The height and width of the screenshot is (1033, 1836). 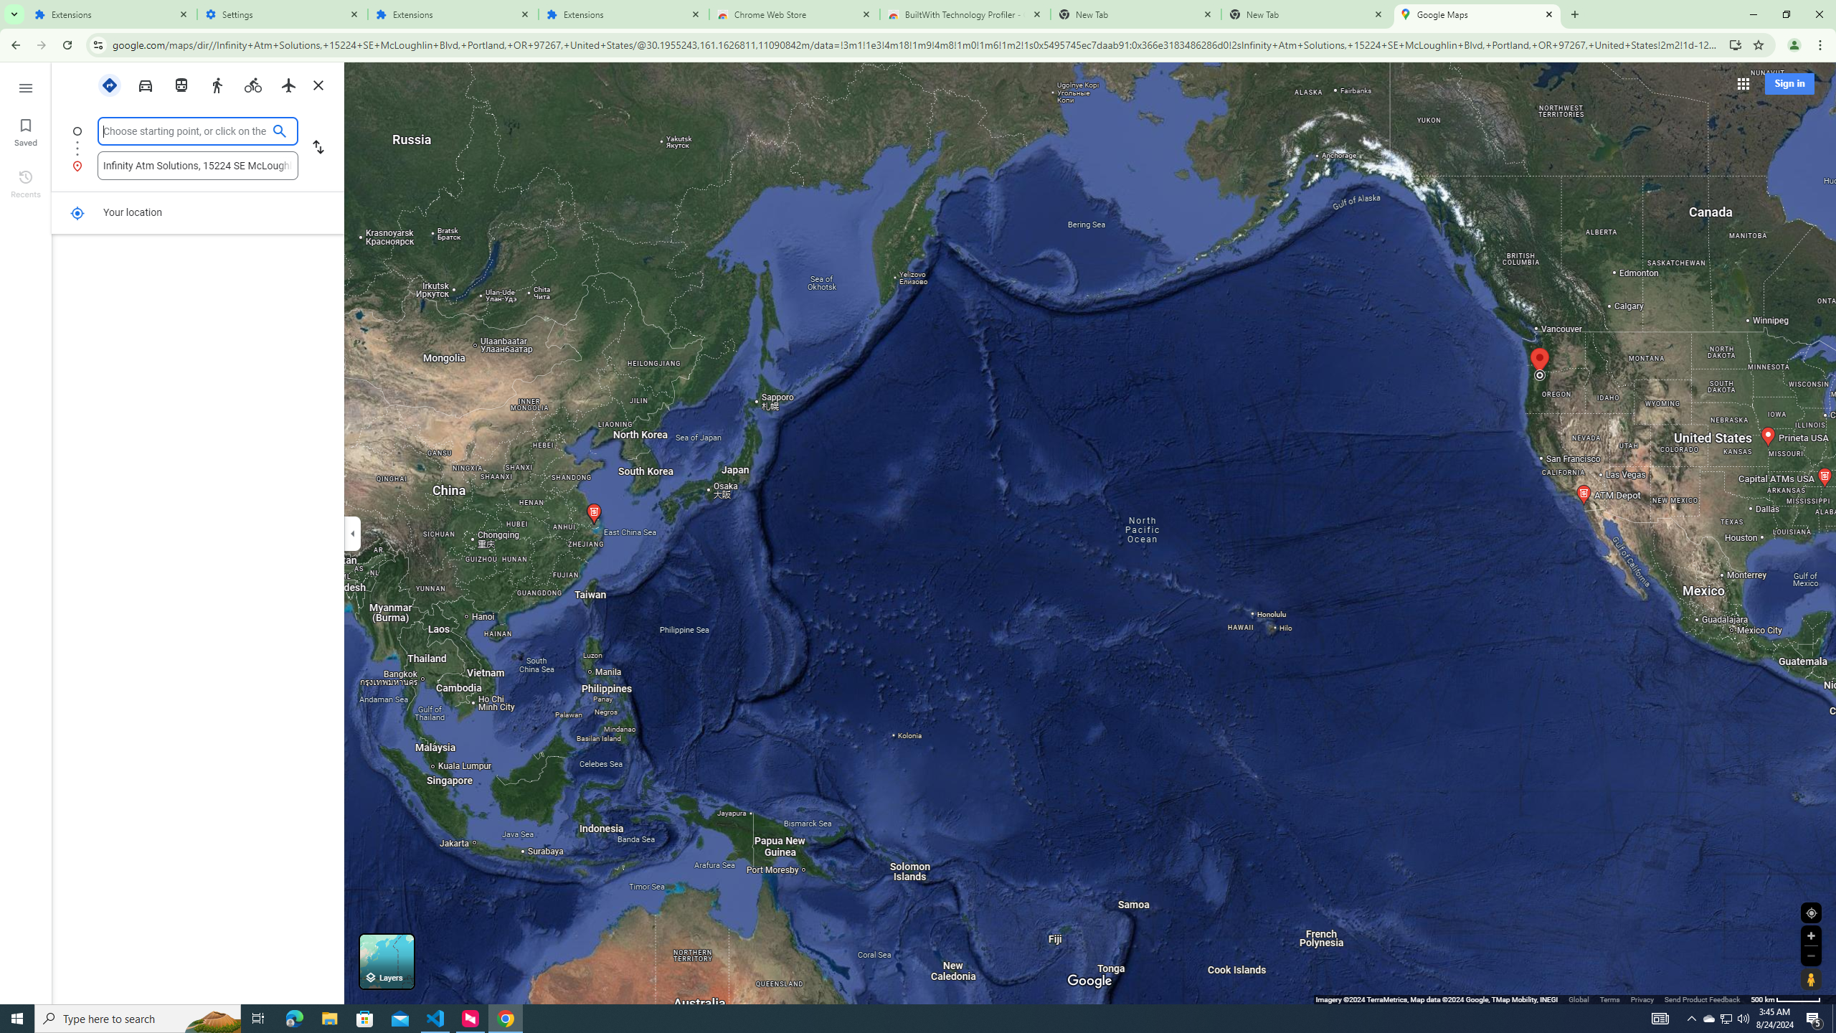 I want to click on Flights, so click(x=288, y=84).